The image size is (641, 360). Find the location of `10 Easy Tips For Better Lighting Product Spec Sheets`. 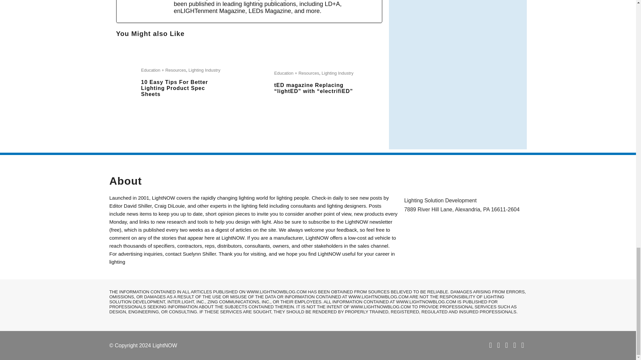

10 Easy Tips For Better Lighting Product Spec Sheets is located at coordinates (174, 88).